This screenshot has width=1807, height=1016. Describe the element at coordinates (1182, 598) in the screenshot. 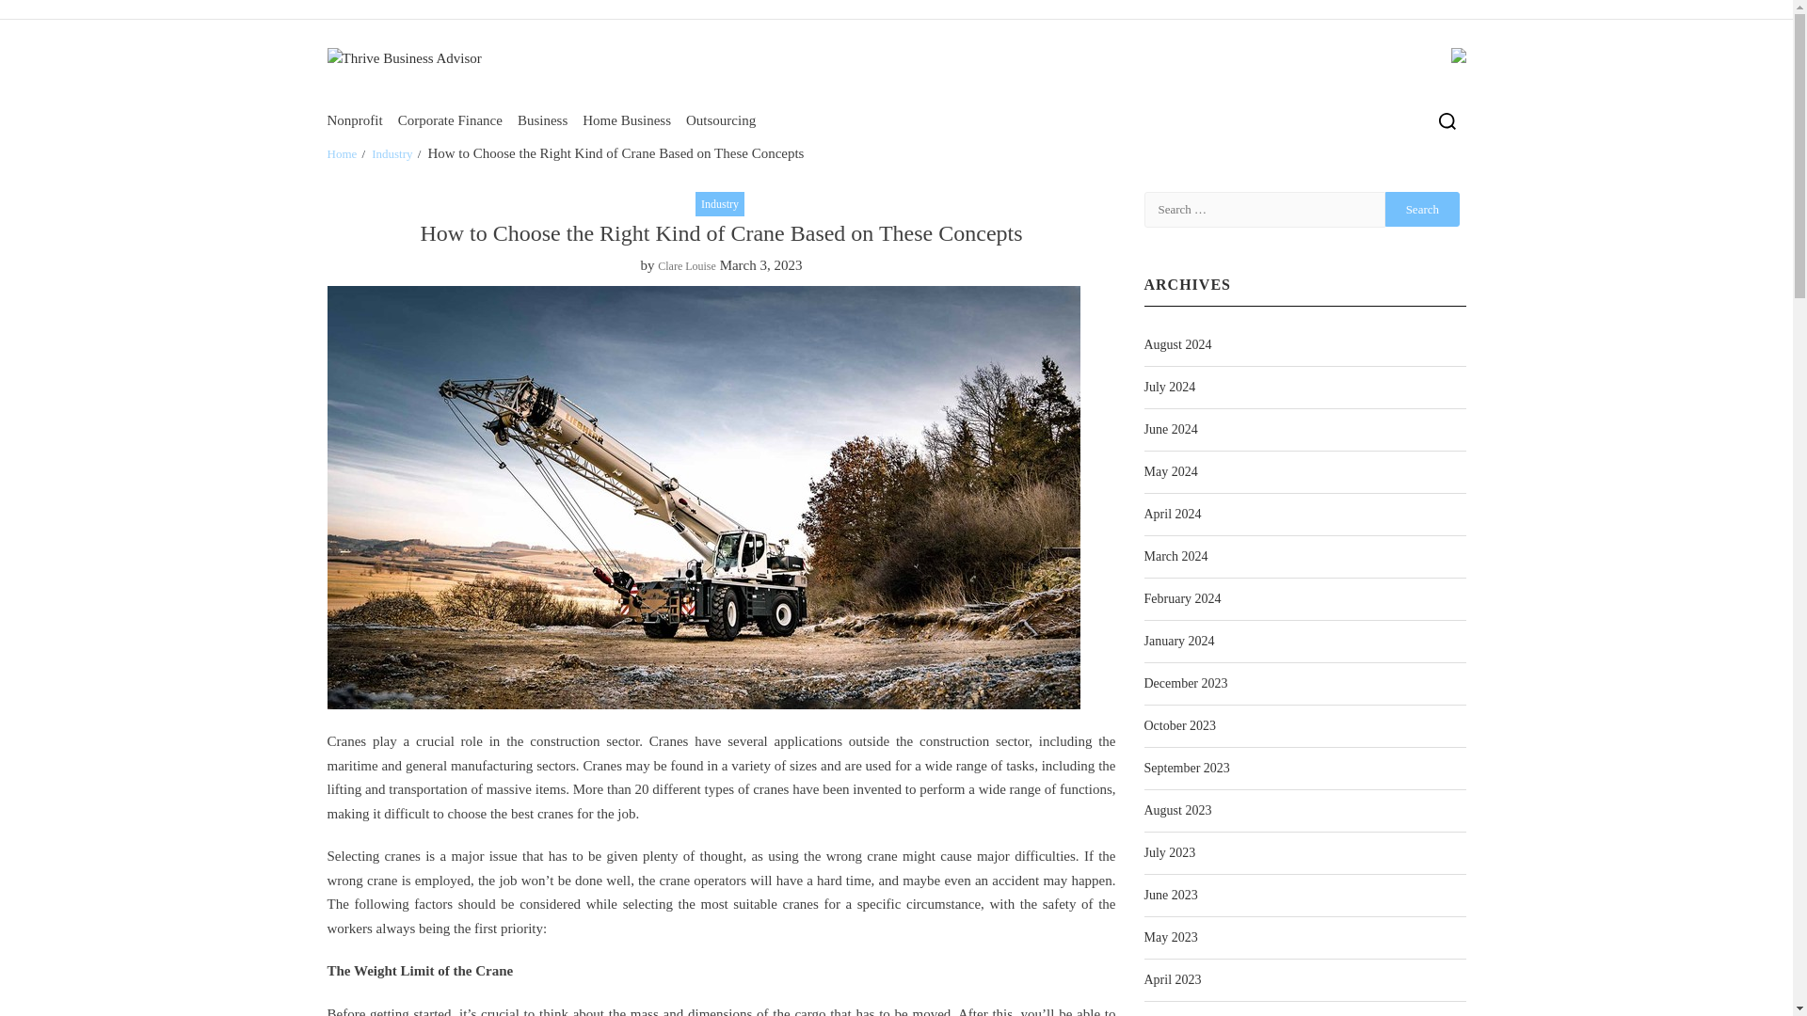

I see `February 2024` at that location.